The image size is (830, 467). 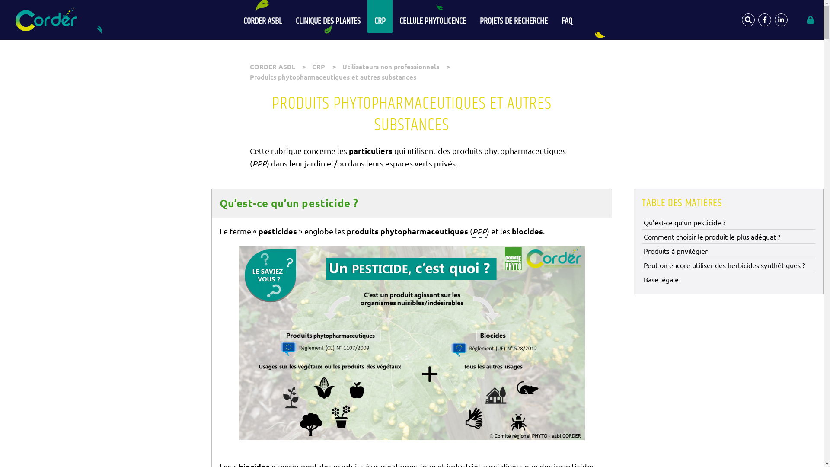 What do you see at coordinates (328, 16) in the screenshot?
I see `CLINIQUE DES PLANTES` at bounding box center [328, 16].